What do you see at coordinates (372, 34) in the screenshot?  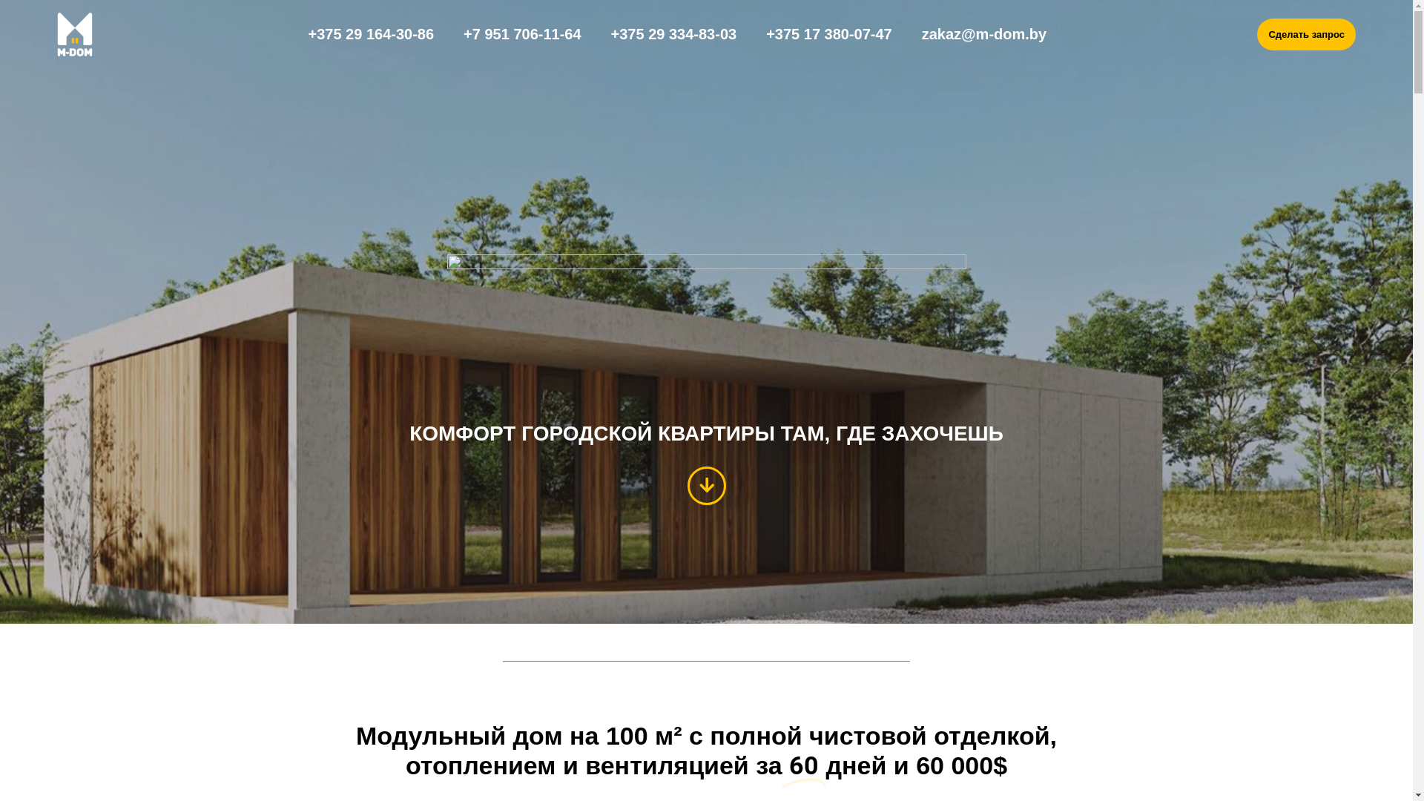 I see `+375 29 164-30-86` at bounding box center [372, 34].